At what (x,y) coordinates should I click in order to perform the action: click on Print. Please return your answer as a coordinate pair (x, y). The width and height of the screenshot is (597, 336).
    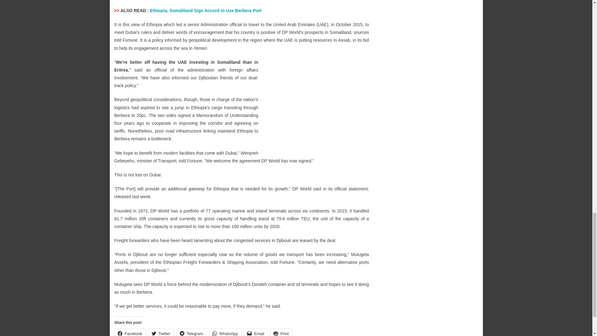
    Looking at the image, I should click on (281, 332).